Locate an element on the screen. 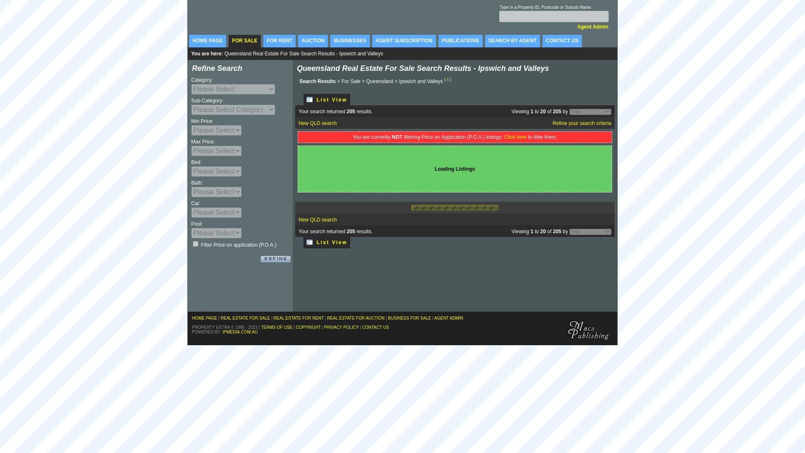  x is located at coordinates (448, 80).